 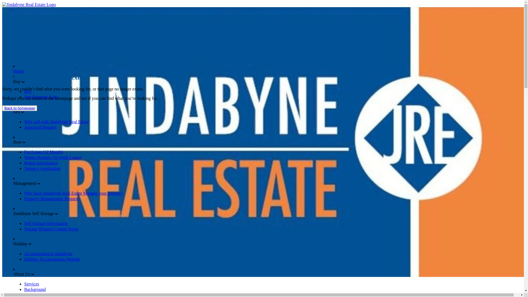 What do you see at coordinates (42, 168) in the screenshot?
I see `Tenancy Application` at bounding box center [42, 168].